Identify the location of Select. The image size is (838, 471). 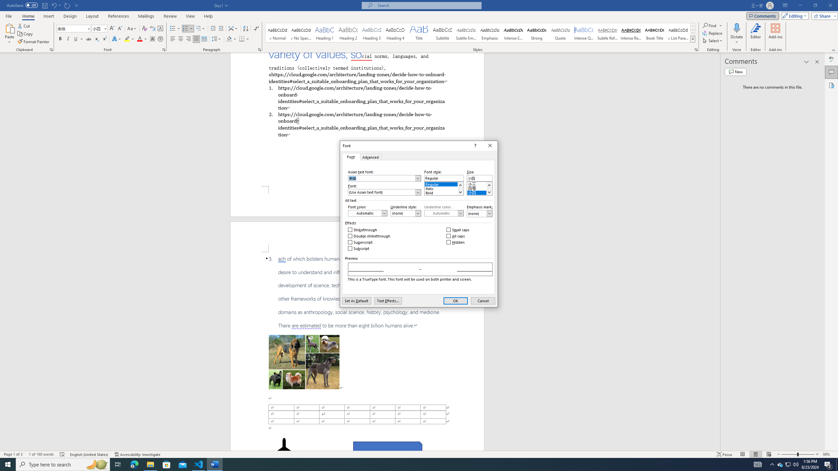
(713, 41).